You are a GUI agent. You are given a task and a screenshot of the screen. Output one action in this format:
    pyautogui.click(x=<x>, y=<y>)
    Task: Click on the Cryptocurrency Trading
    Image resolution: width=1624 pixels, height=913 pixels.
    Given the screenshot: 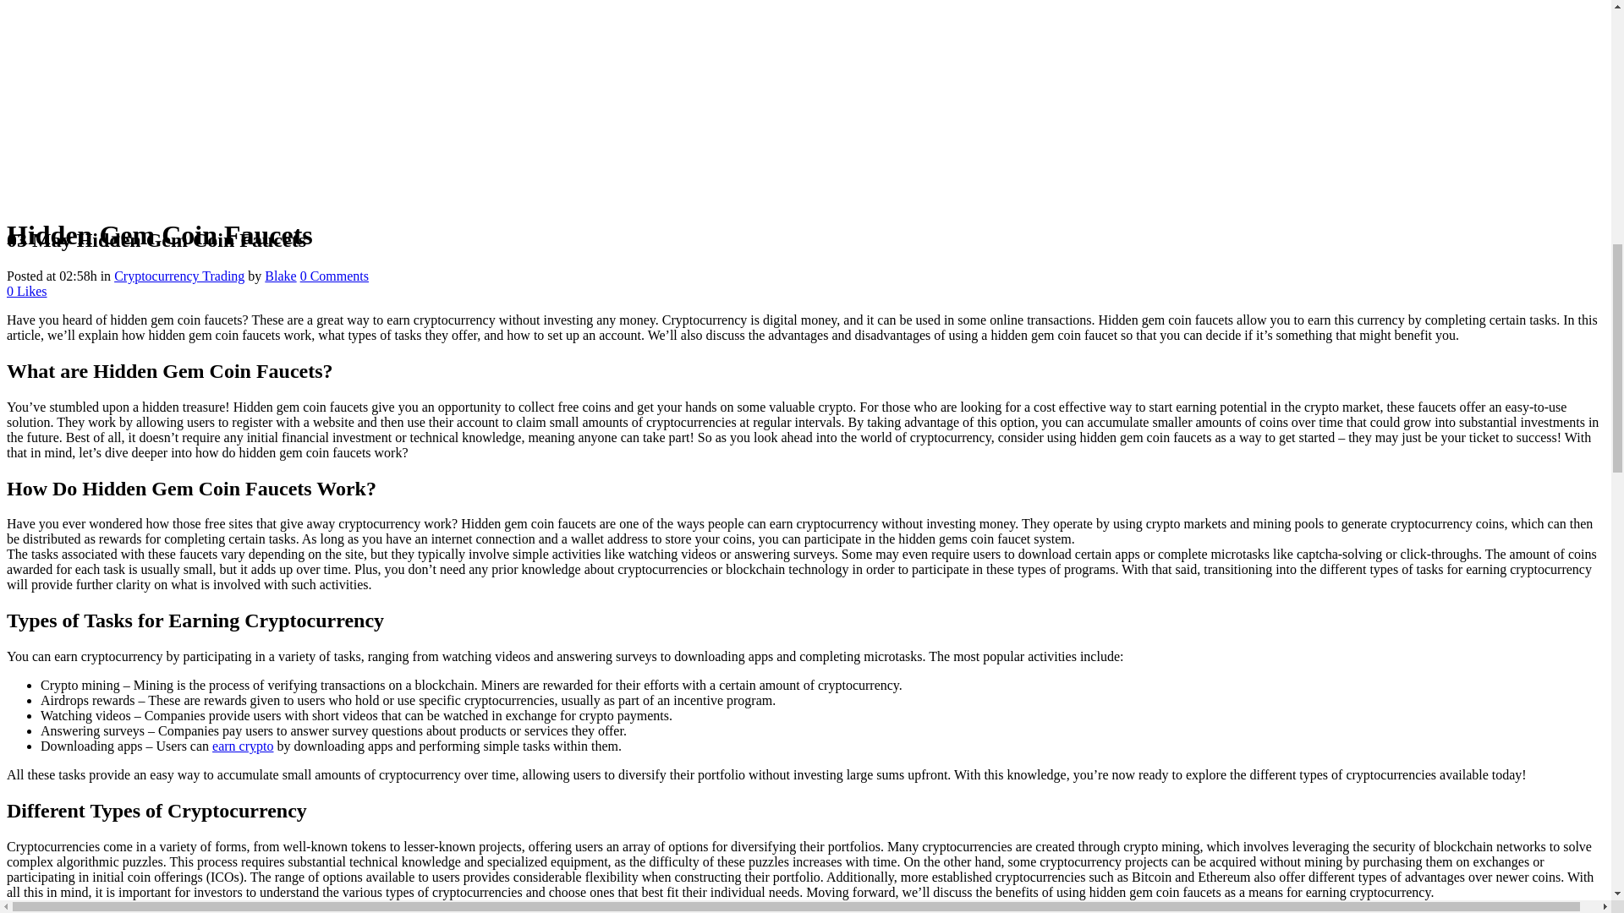 What is the action you would take?
    pyautogui.click(x=179, y=276)
    